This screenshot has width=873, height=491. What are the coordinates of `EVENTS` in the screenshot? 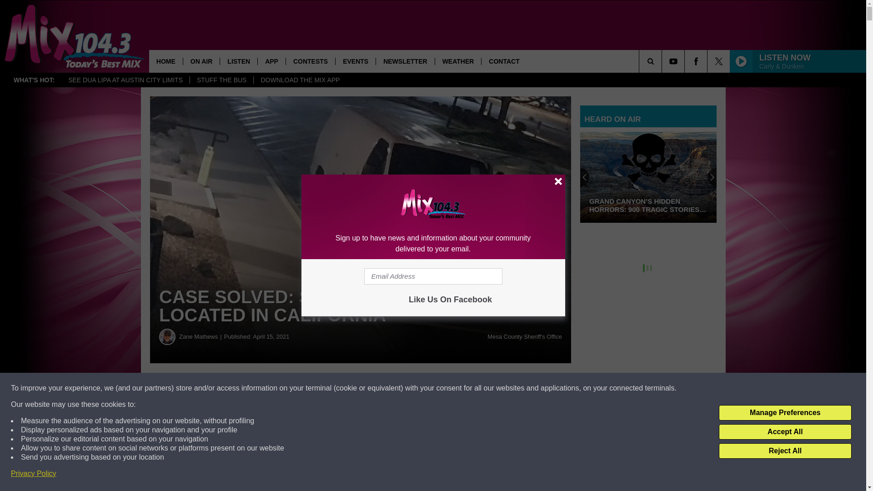 It's located at (355, 61).